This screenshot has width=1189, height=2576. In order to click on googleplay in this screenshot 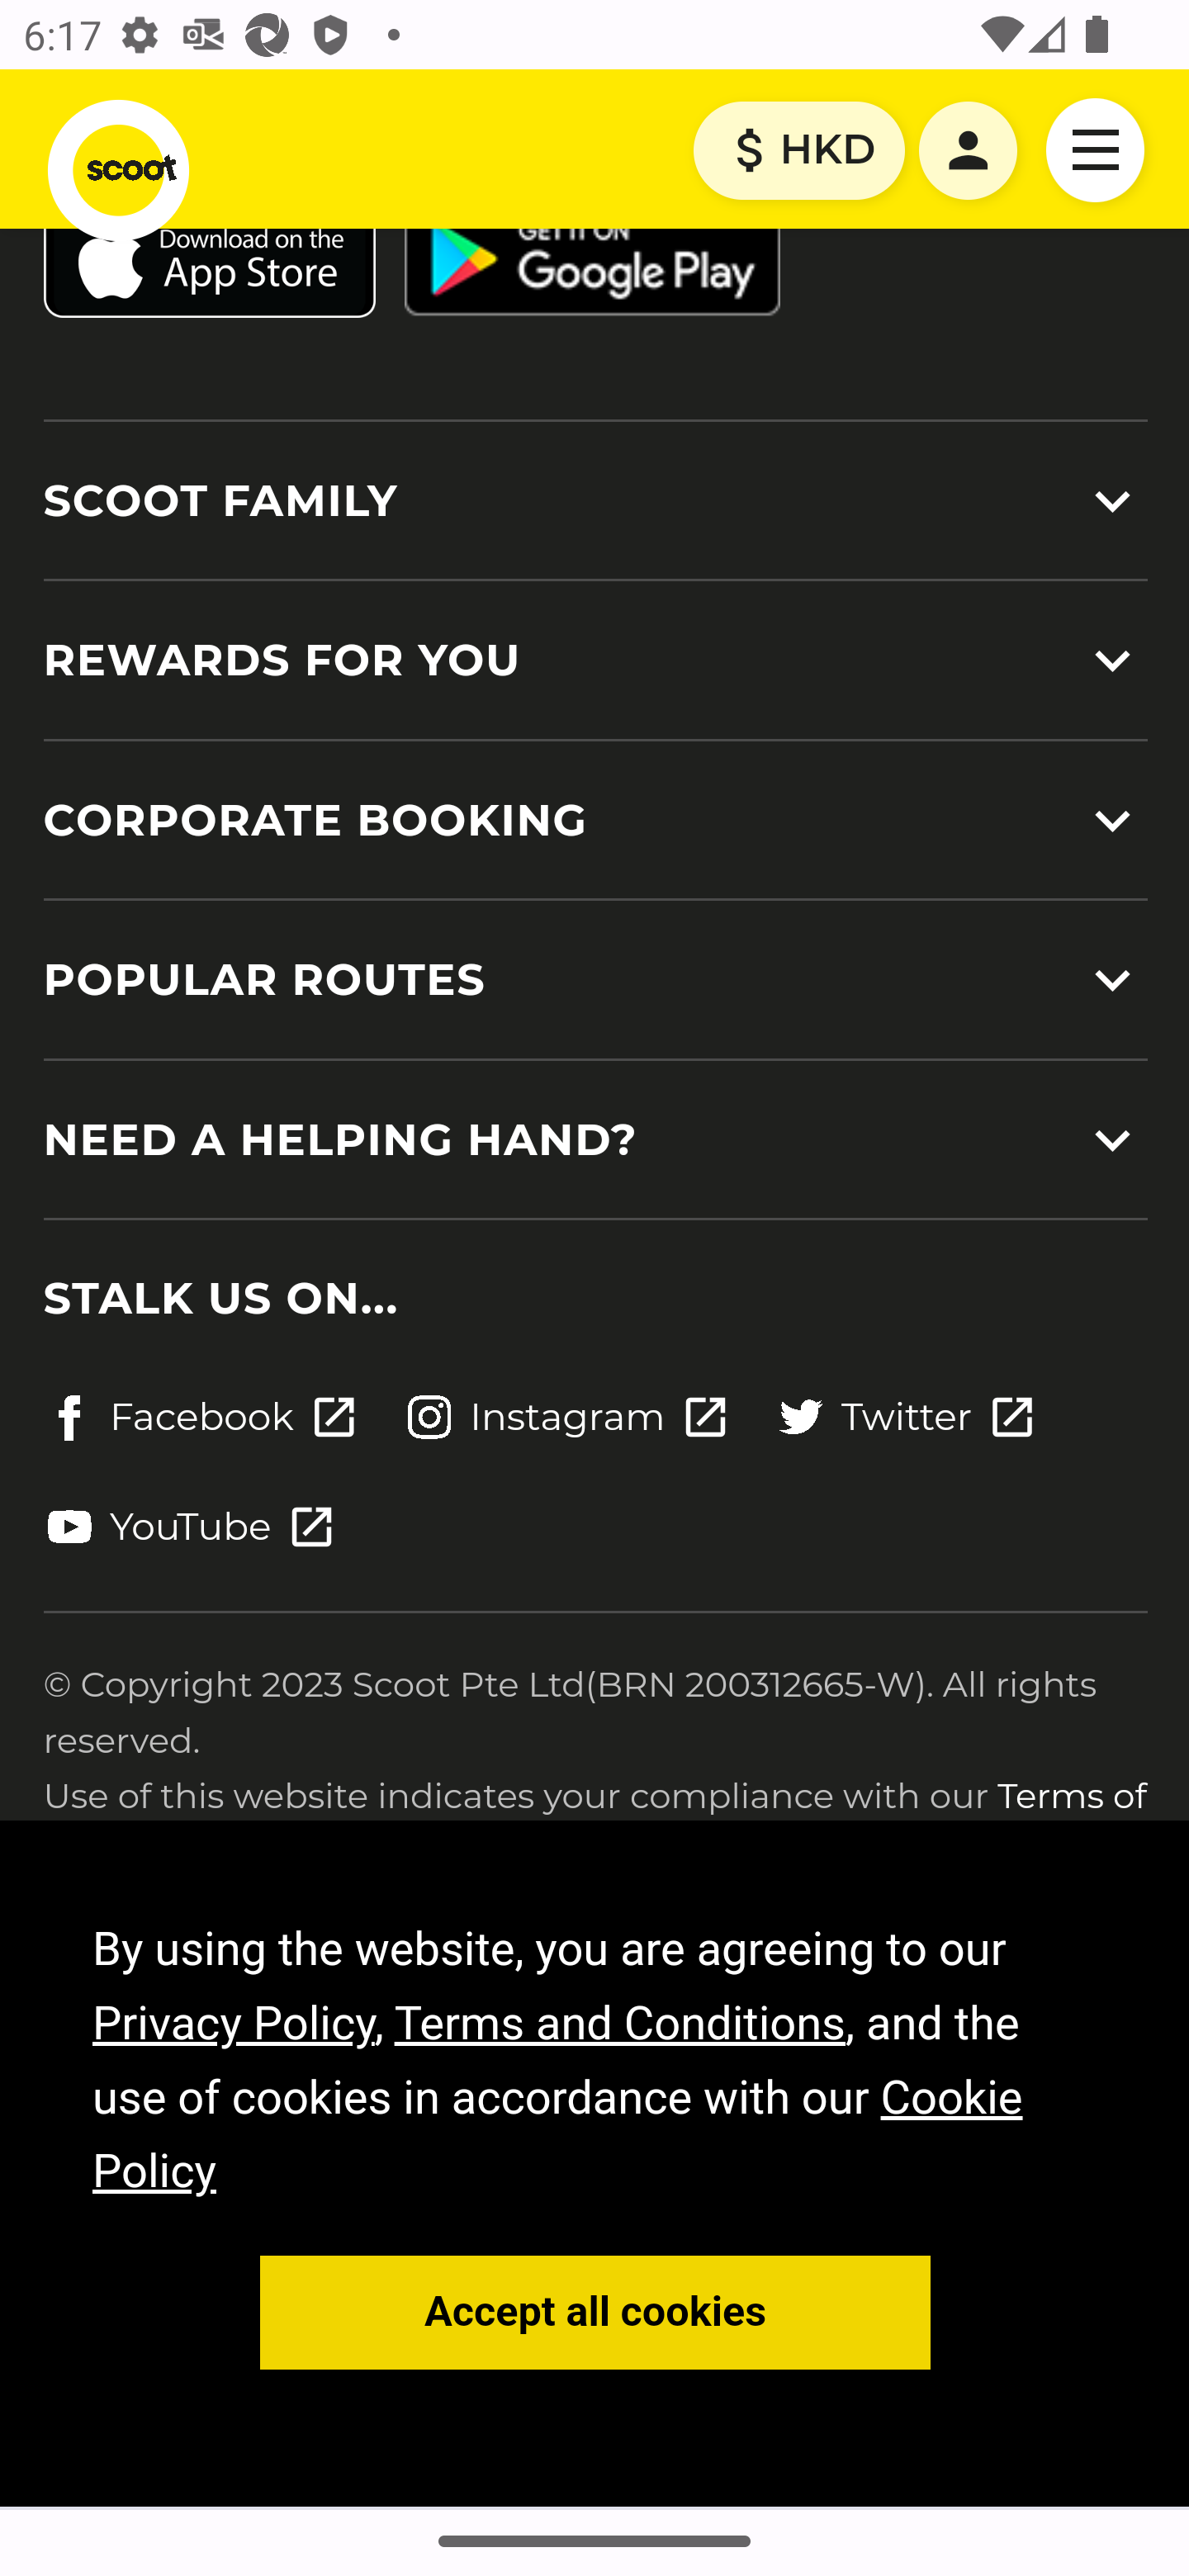, I will do `click(591, 261)`.